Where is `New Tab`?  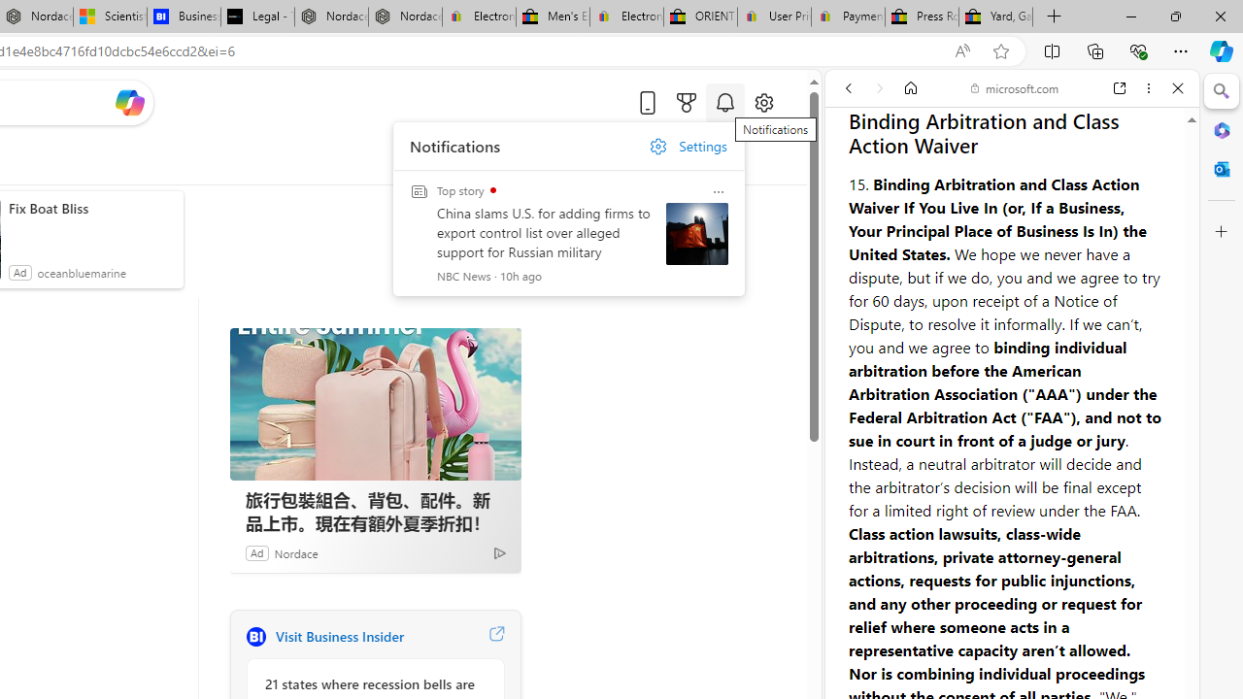 New Tab is located at coordinates (1055, 17).